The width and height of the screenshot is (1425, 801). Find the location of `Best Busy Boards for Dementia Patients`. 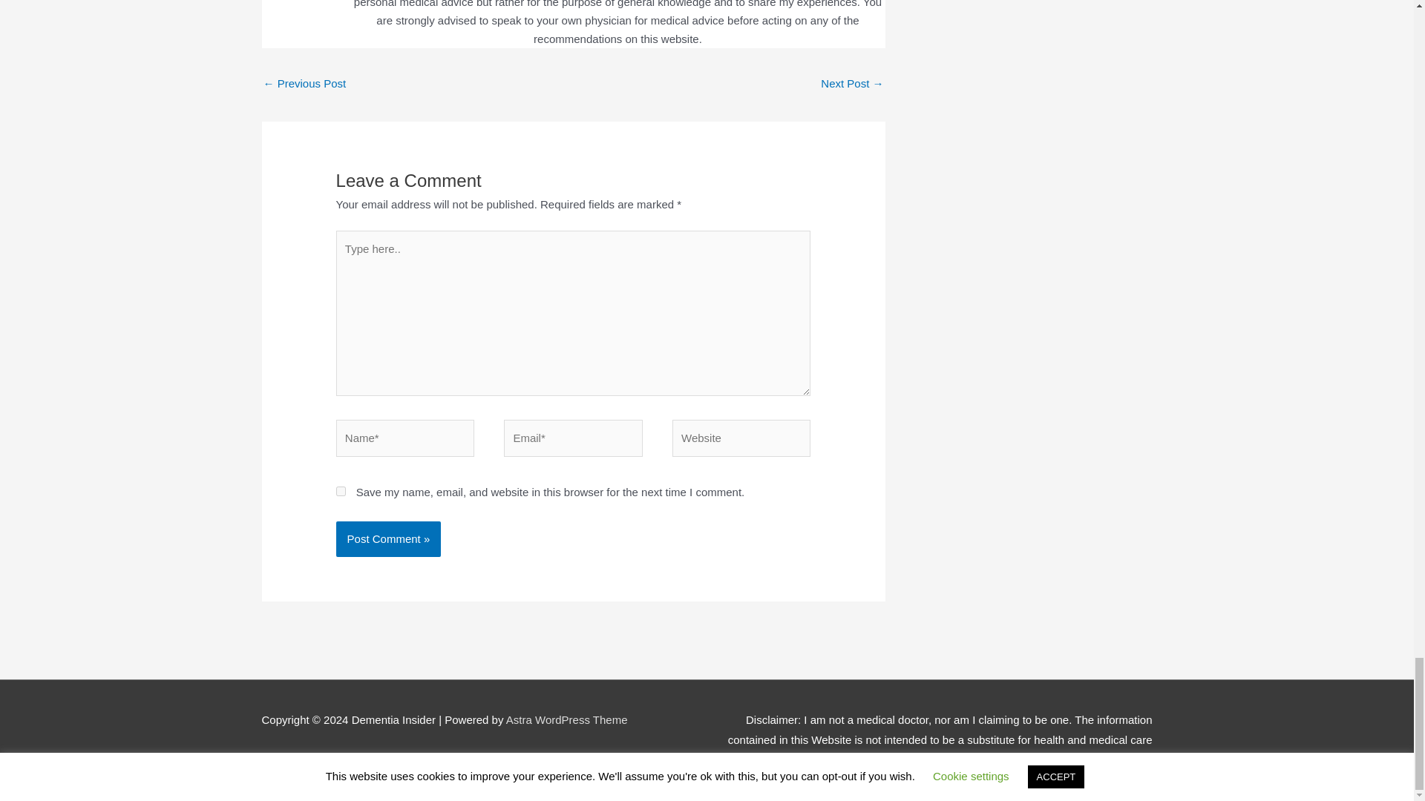

Best Busy Boards for Dementia Patients is located at coordinates (304, 85).